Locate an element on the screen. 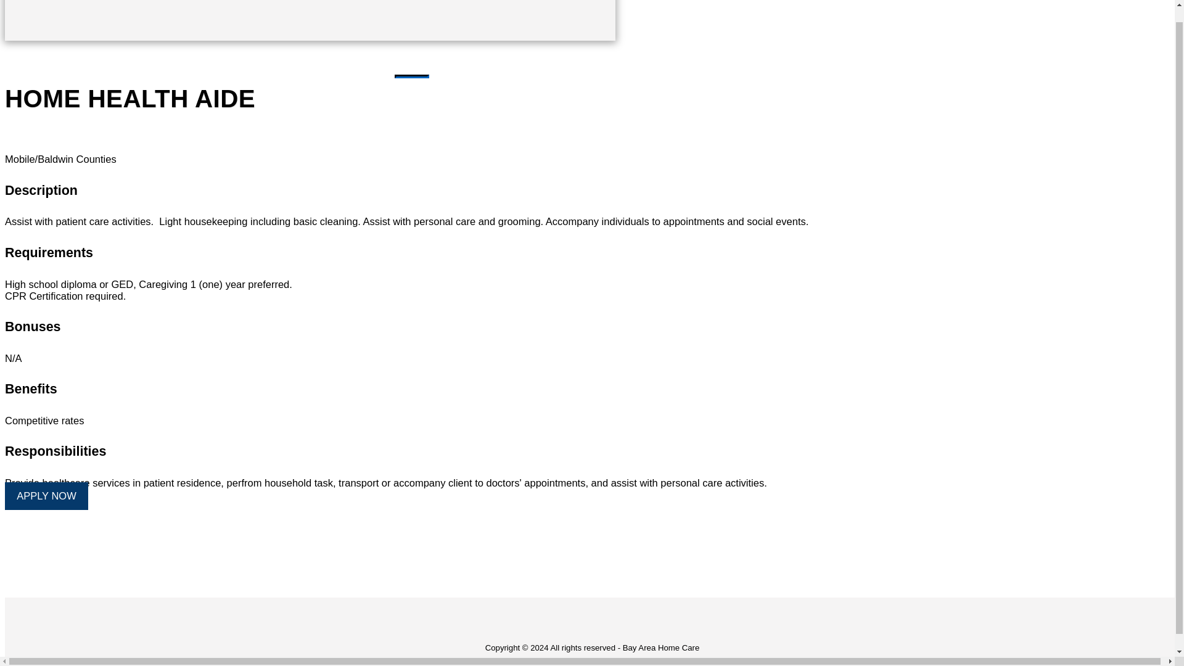 The height and width of the screenshot is (666, 1184). APPLY NOW is located at coordinates (46, 496).